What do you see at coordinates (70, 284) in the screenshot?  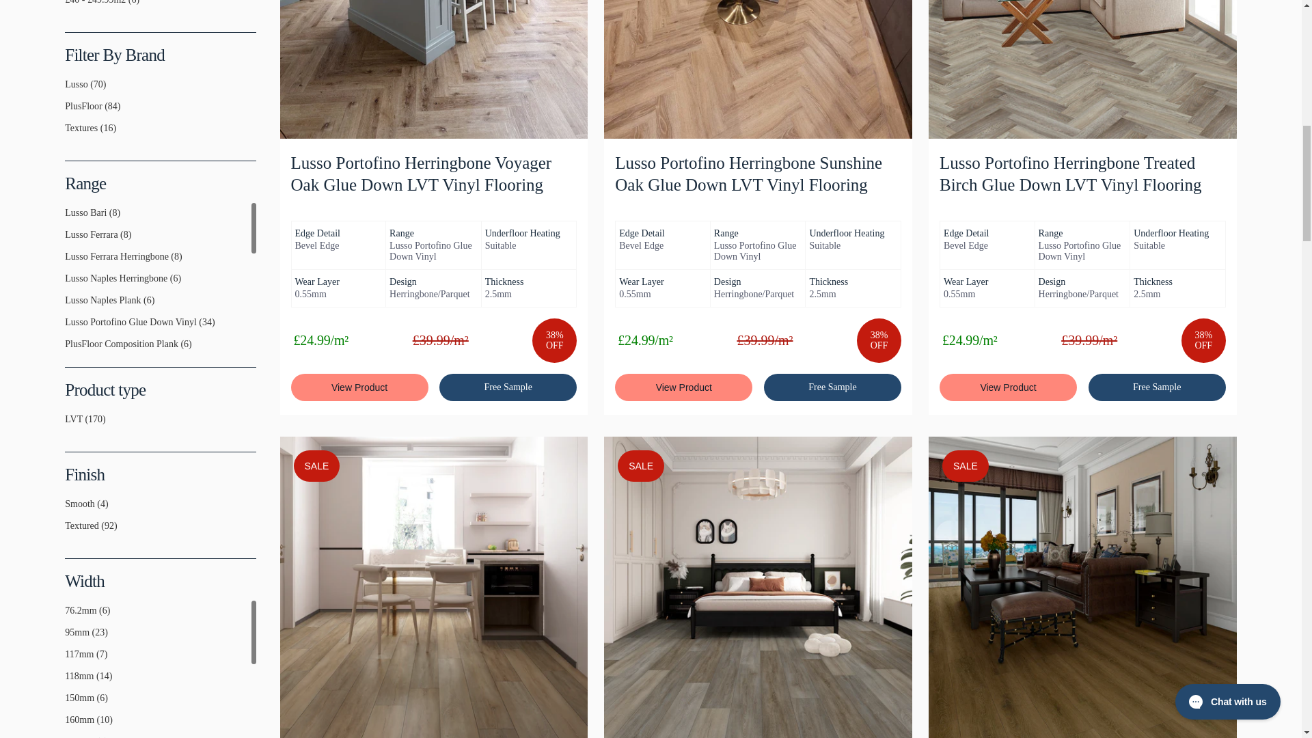 I see `Lusso Naples Herringbone` at bounding box center [70, 284].